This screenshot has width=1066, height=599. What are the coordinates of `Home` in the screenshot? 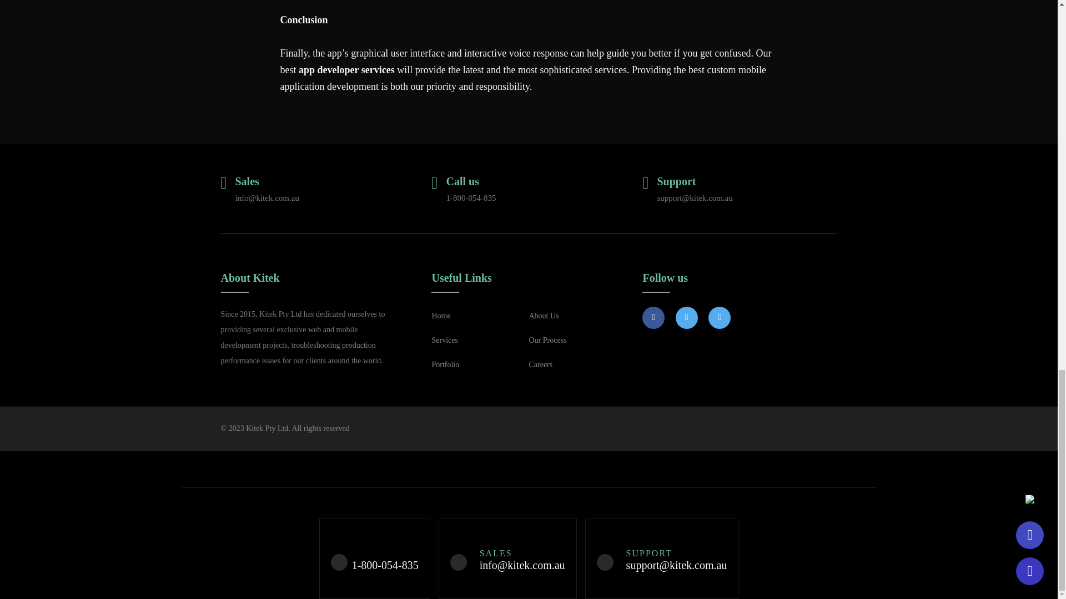 It's located at (441, 316).